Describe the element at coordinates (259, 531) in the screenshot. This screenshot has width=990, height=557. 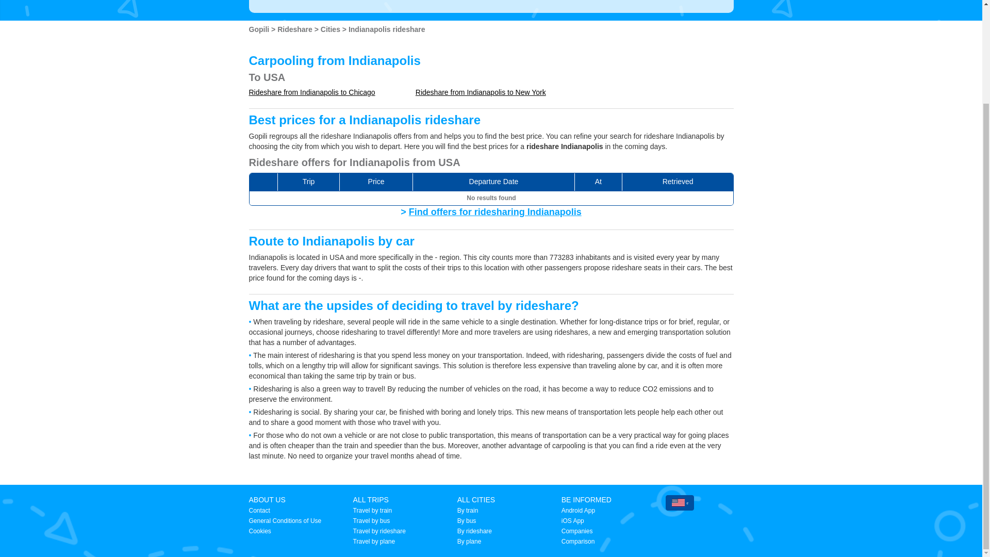
I see `Cookies` at that location.